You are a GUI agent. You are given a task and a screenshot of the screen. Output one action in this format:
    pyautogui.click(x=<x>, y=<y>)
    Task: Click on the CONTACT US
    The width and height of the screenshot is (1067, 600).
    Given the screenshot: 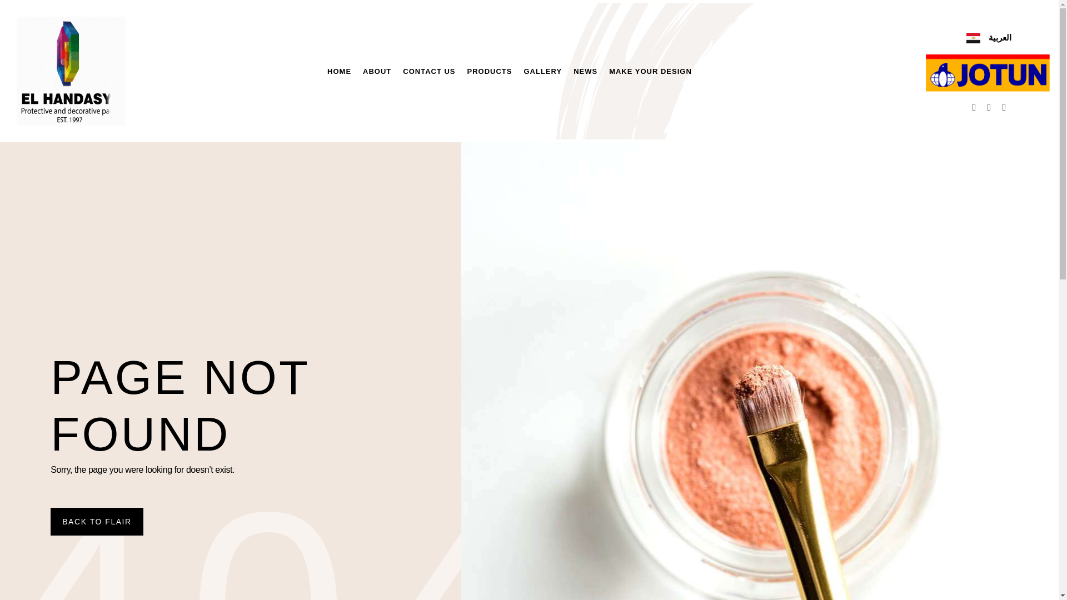 What is the action you would take?
    pyautogui.click(x=429, y=71)
    